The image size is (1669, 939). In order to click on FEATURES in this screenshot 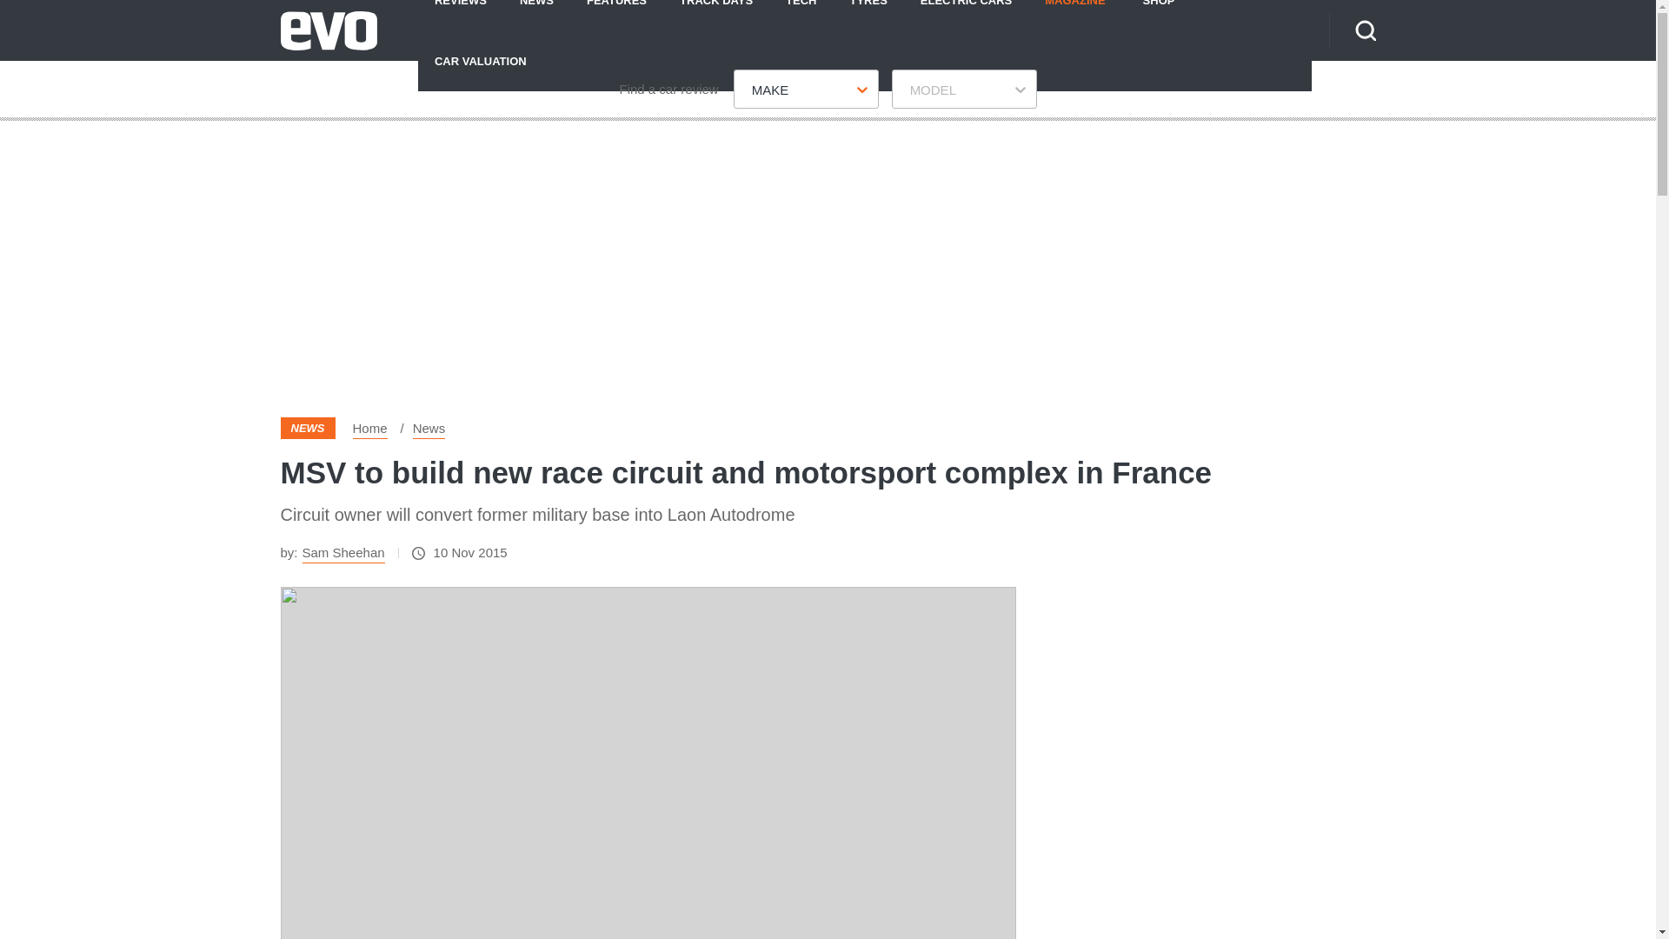, I will do `click(616, 15)`.